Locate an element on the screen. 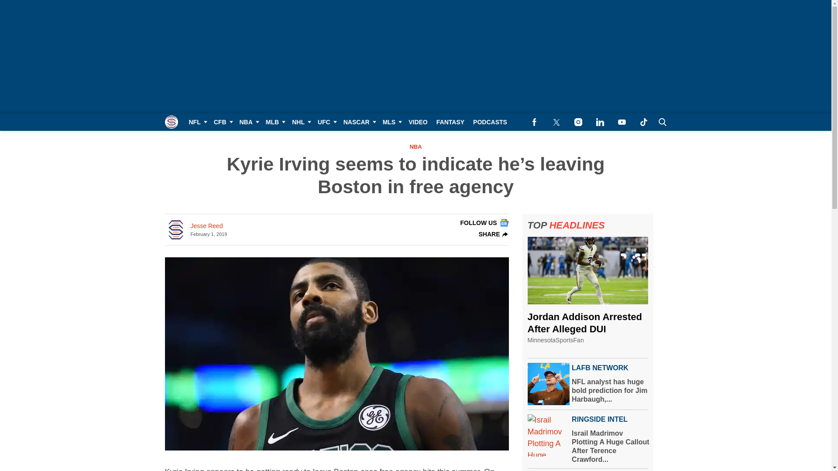  CFB is located at coordinates (223, 122).